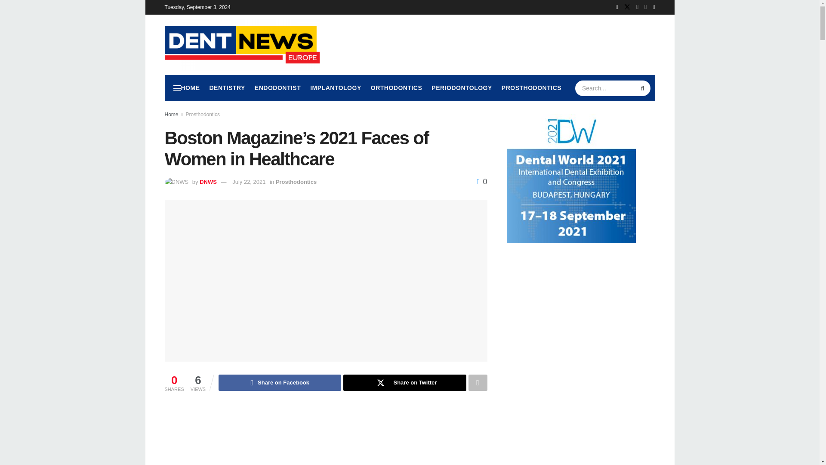 Image resolution: width=826 pixels, height=465 pixels. I want to click on DNWS, so click(208, 182).